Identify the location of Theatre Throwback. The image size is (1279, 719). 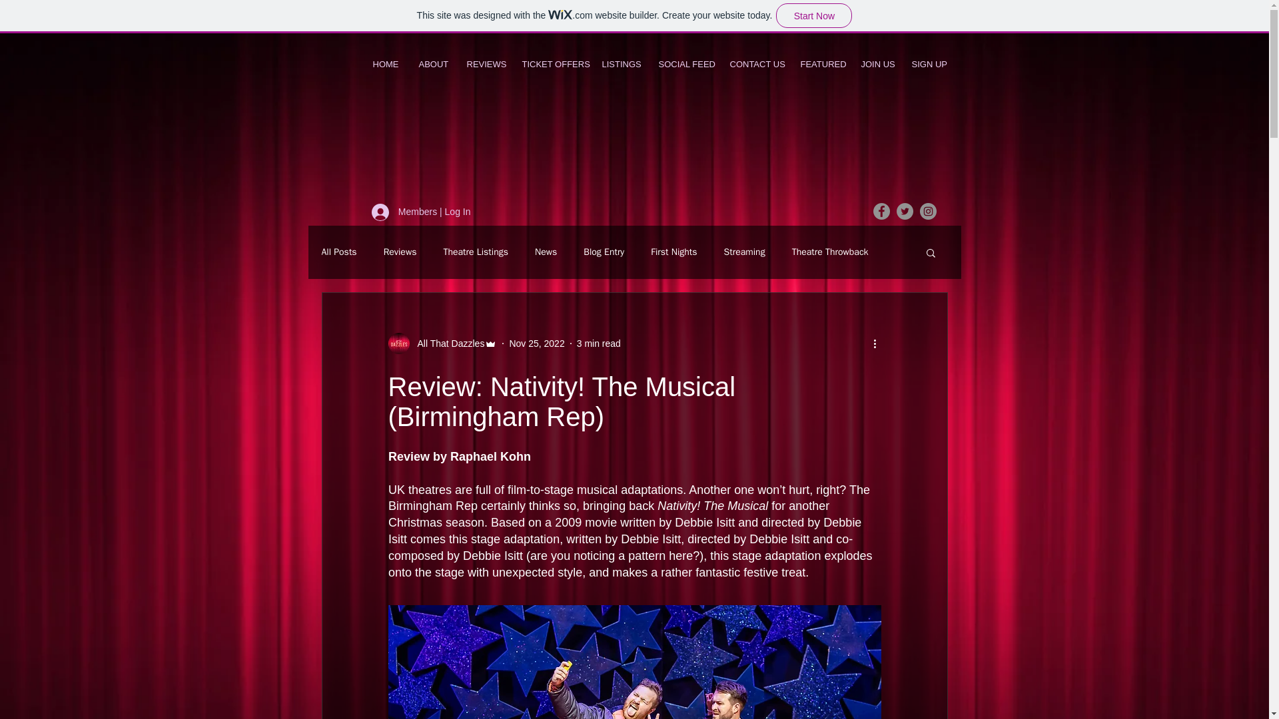
(830, 252).